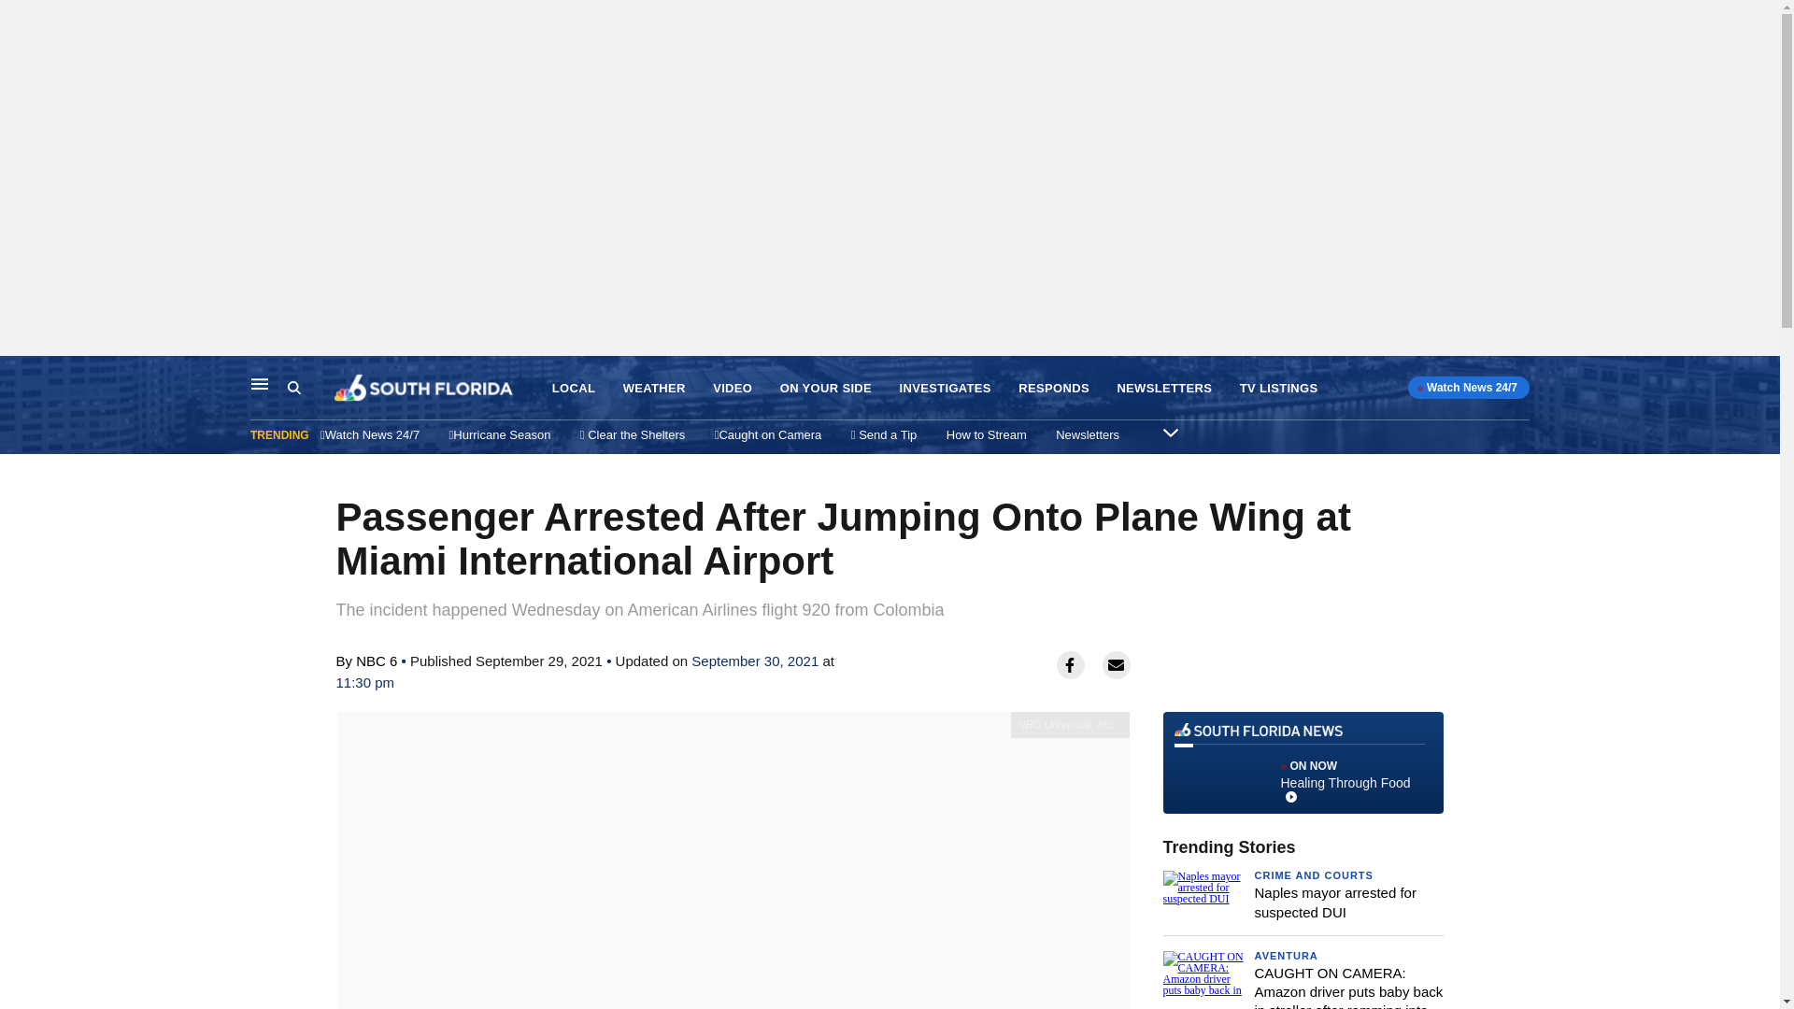 The width and height of the screenshot is (1794, 1009). What do you see at coordinates (574, 389) in the screenshot?
I see `LOCAL` at bounding box center [574, 389].